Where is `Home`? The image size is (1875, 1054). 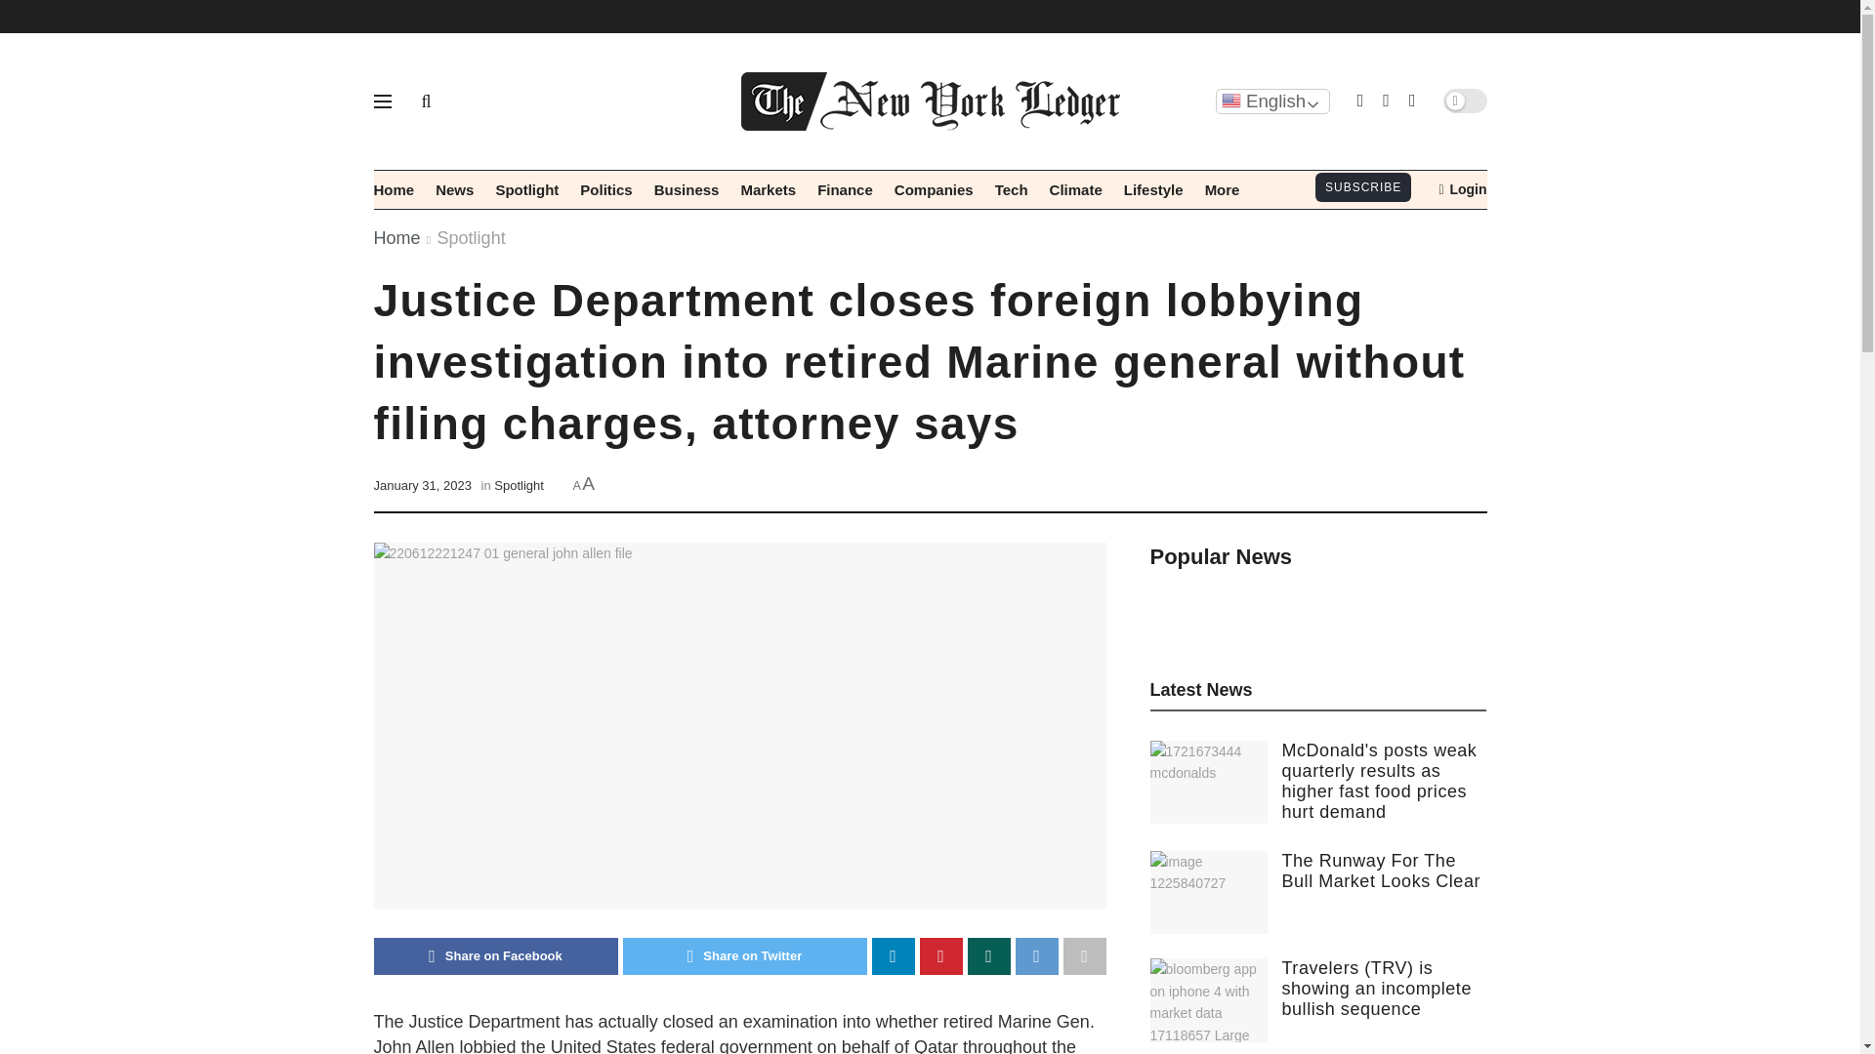 Home is located at coordinates (394, 189).